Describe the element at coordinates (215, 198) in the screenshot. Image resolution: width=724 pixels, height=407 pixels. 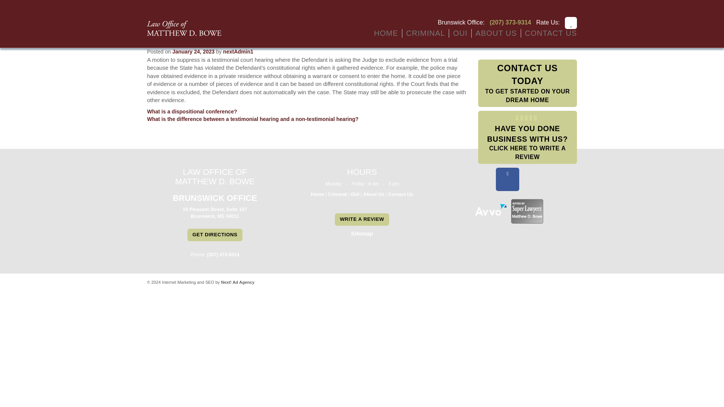
I see `BRUNSWICK OFFICE` at that location.